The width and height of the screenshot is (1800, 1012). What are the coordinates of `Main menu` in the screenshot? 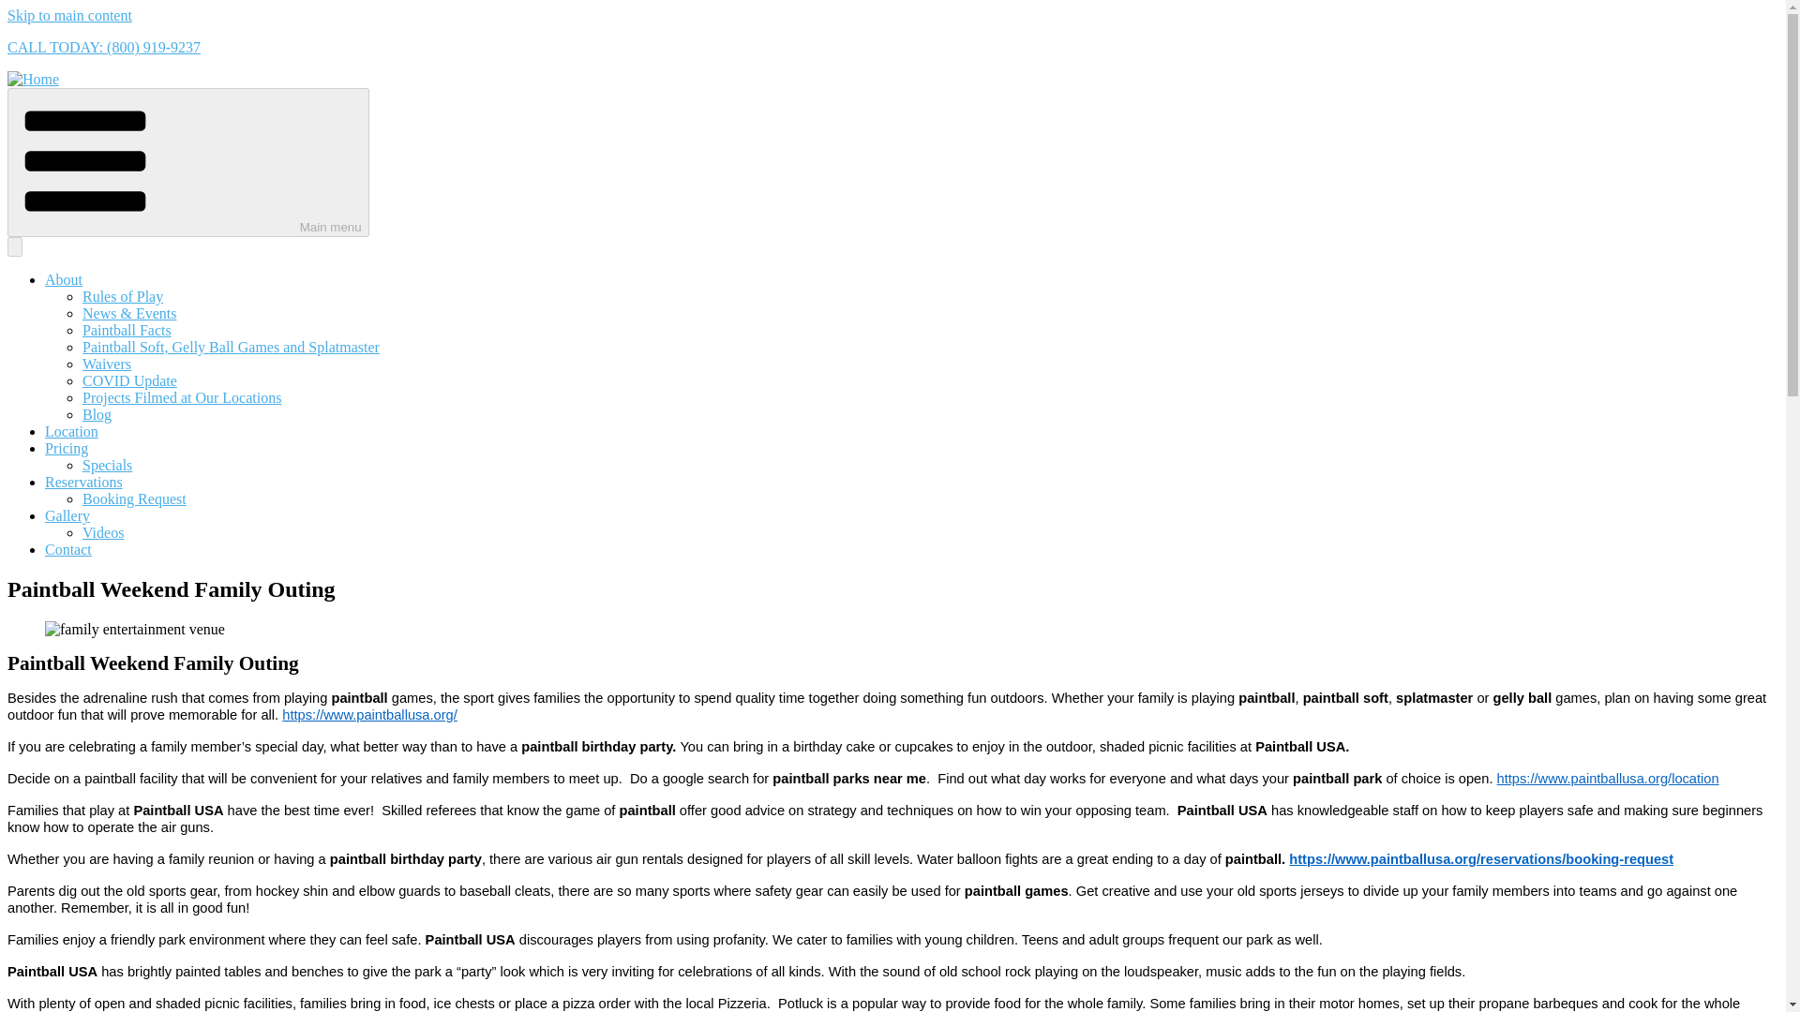 It's located at (187, 161).